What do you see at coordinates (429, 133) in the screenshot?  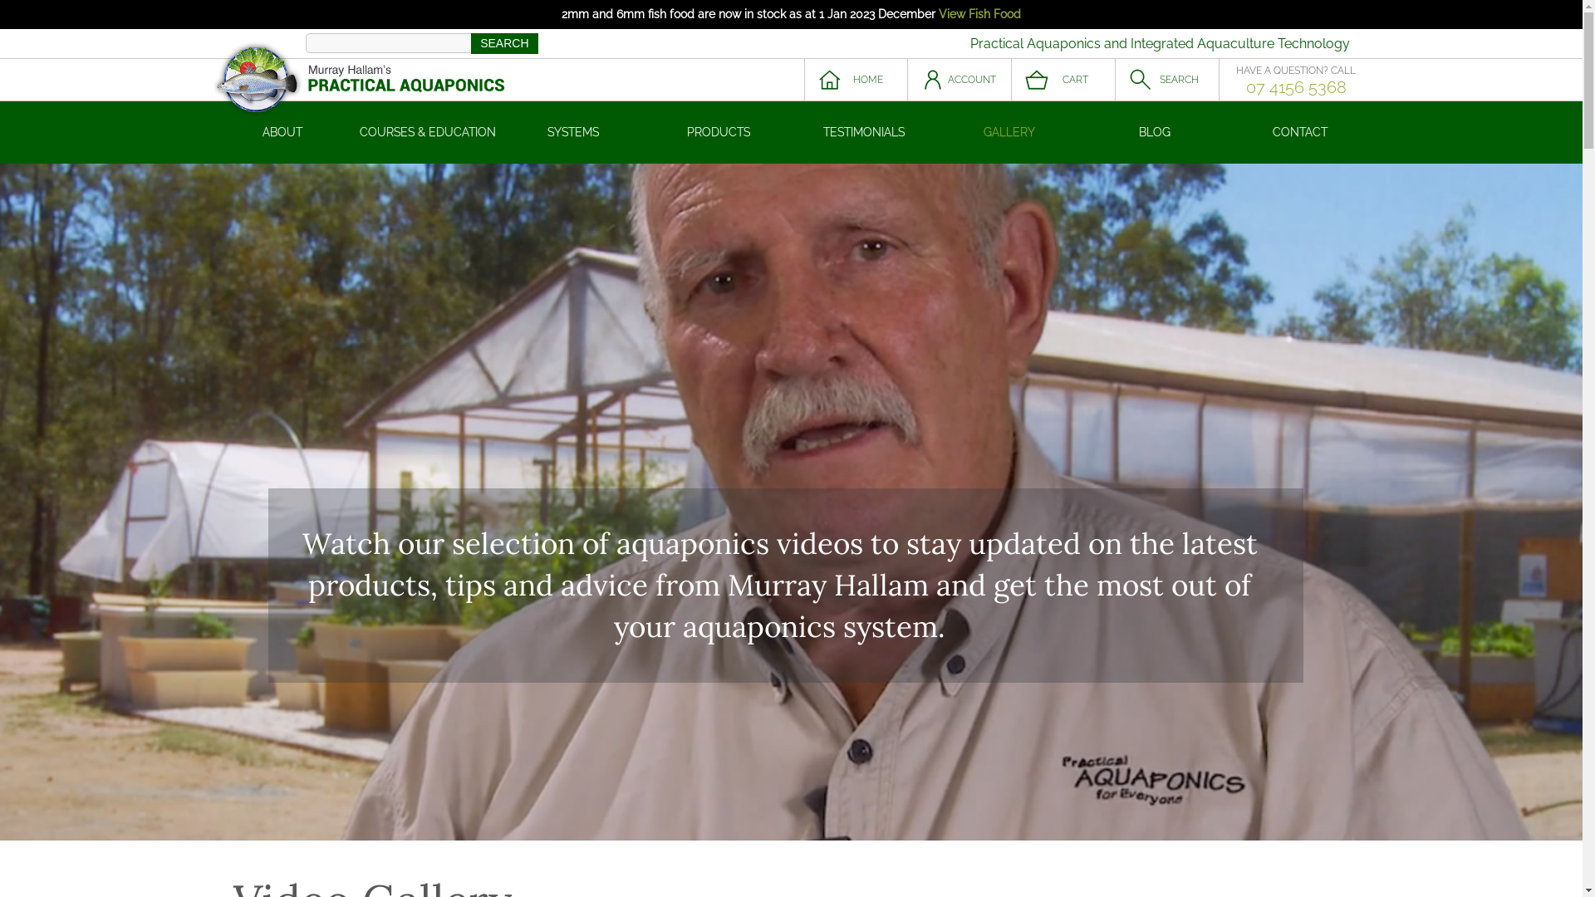 I see `COURSES & EDUCATION` at bounding box center [429, 133].